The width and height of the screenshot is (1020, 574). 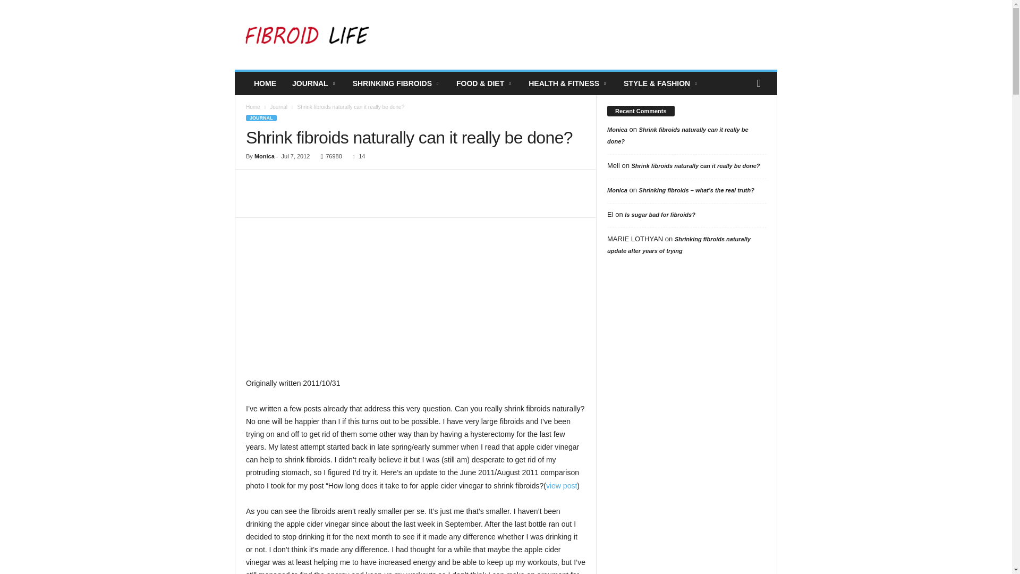 What do you see at coordinates (396, 83) in the screenshot?
I see `SHRINKING FIBROIDS` at bounding box center [396, 83].